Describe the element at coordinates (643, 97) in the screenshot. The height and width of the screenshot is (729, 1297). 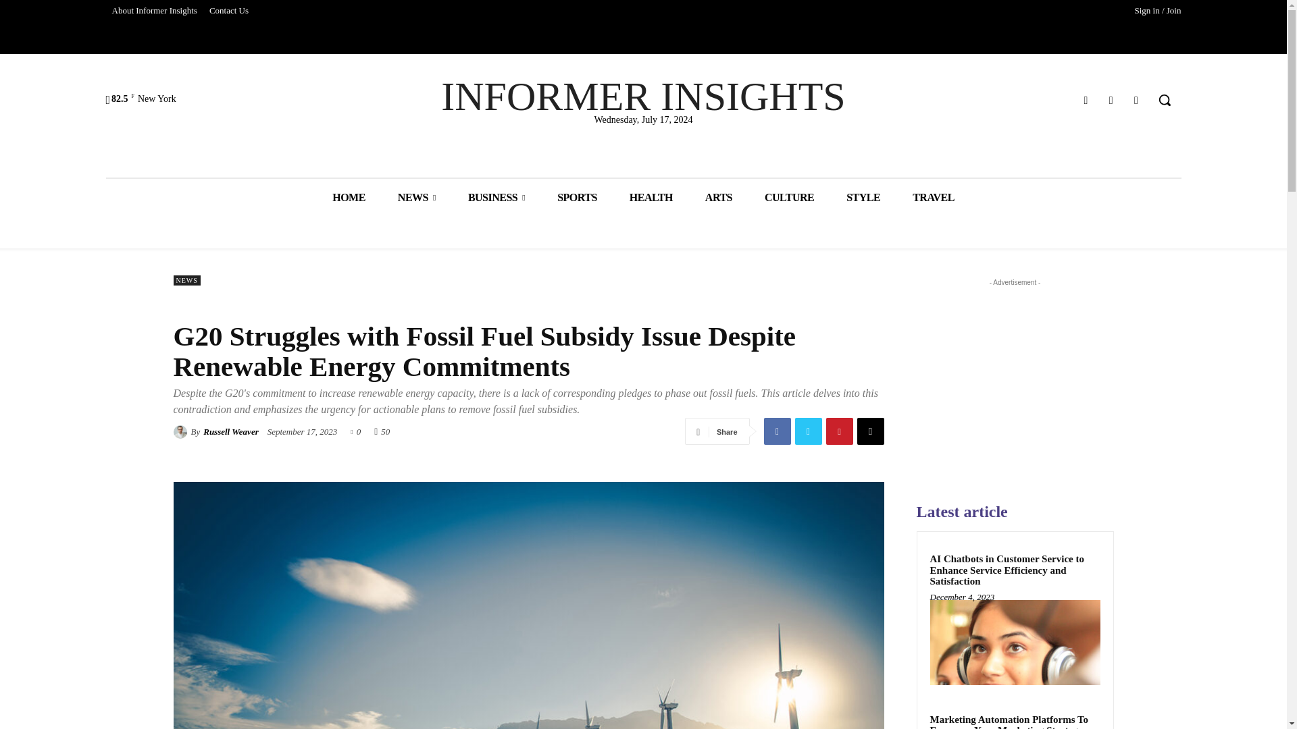
I see `Informer Insights` at that location.